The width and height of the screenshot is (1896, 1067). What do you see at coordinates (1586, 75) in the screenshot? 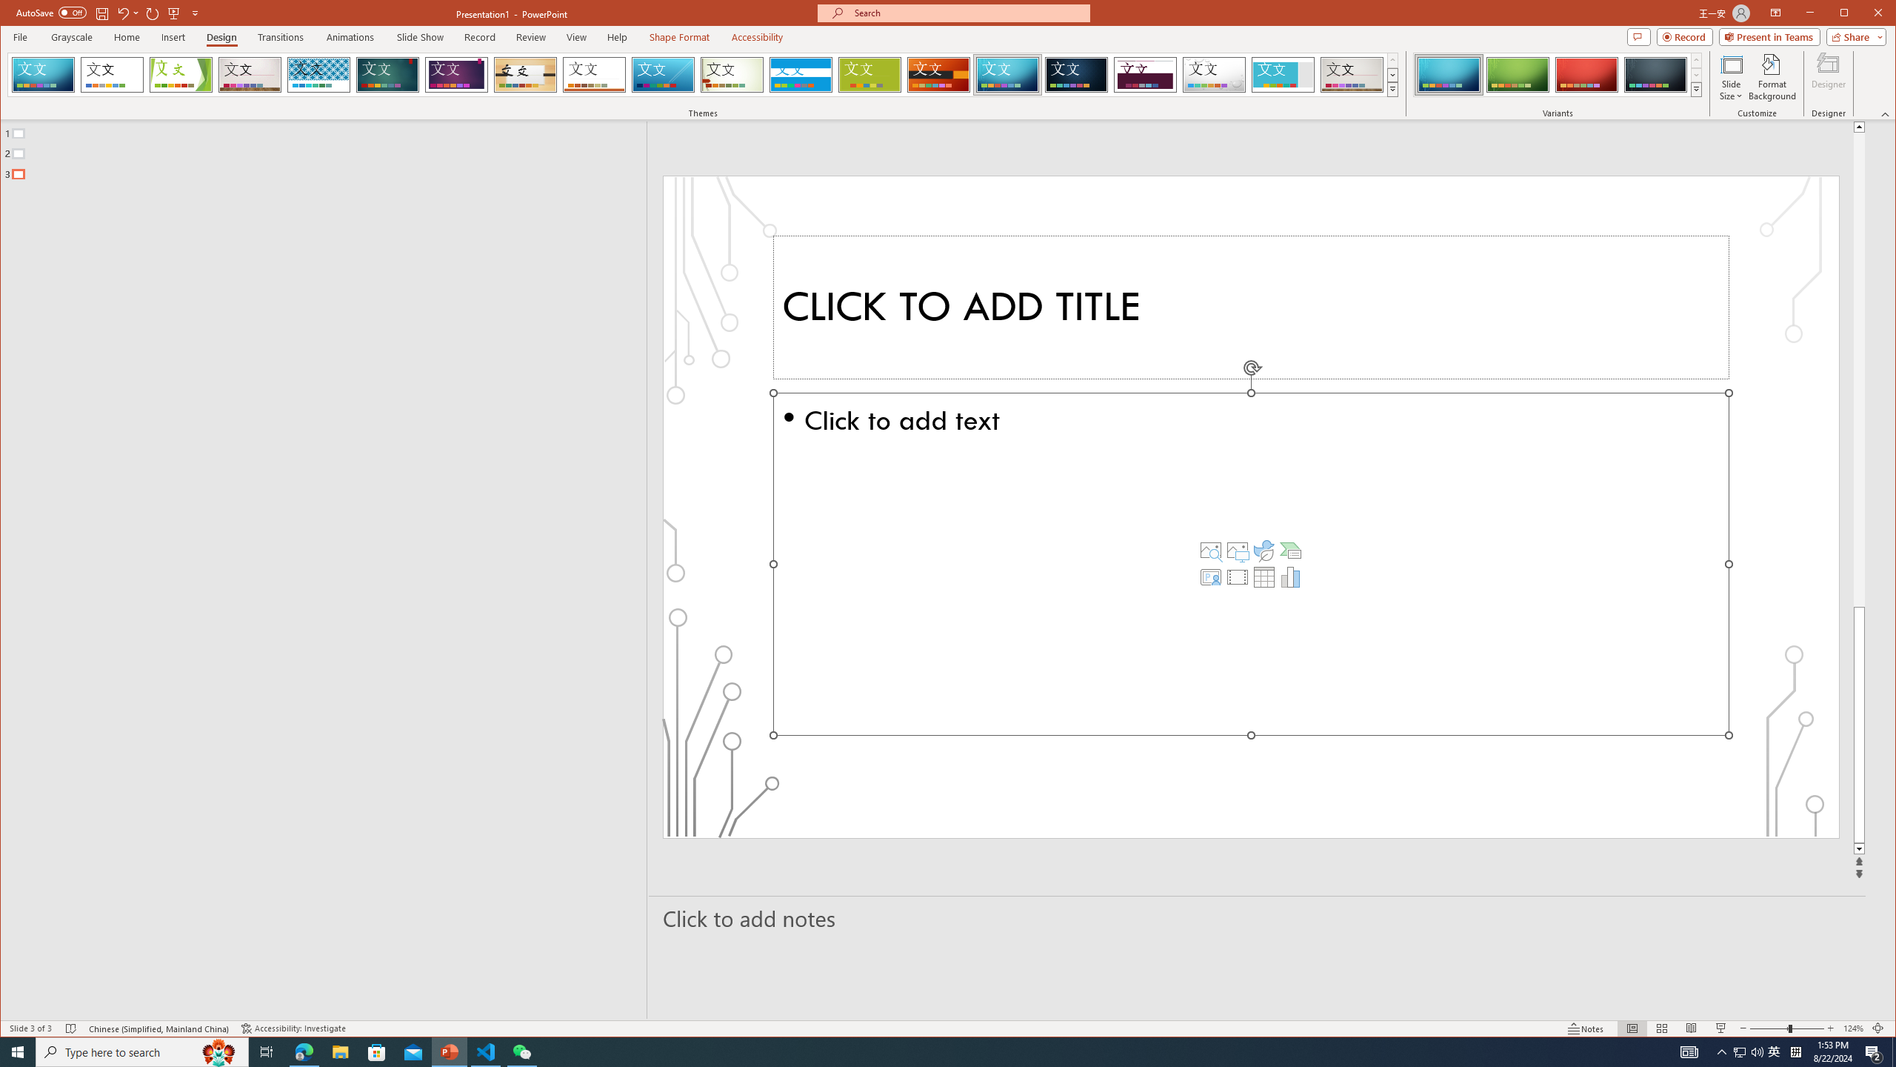
I see `Circuit Variant 3` at bounding box center [1586, 75].